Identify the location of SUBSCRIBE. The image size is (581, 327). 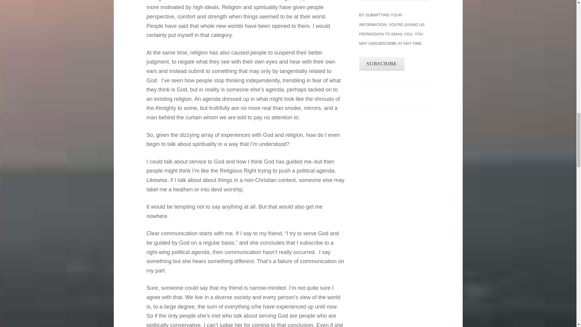
(382, 64).